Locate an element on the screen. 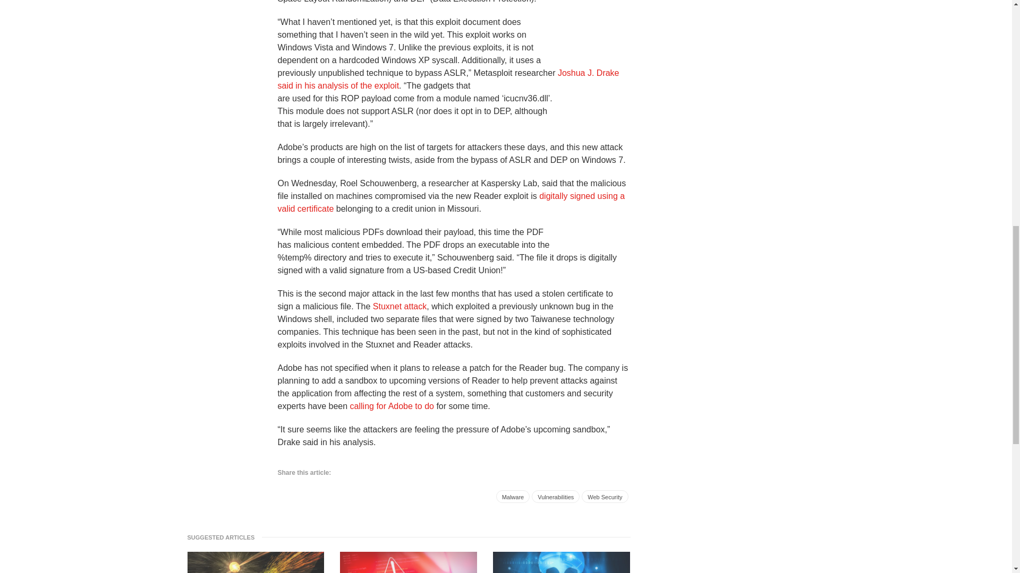 The width and height of the screenshot is (1020, 573). calling for Adobe to do is located at coordinates (392, 405).